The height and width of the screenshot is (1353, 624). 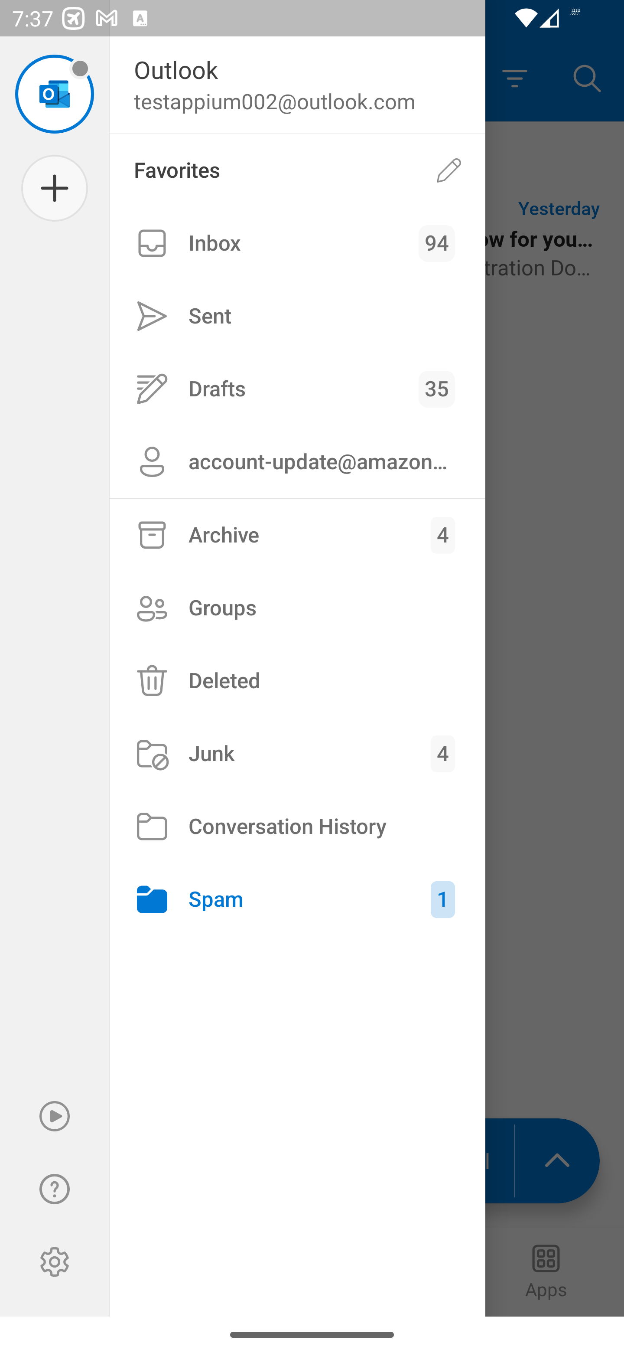 I want to click on Inbox Inbox, 94 unread emails, so click(x=297, y=243).